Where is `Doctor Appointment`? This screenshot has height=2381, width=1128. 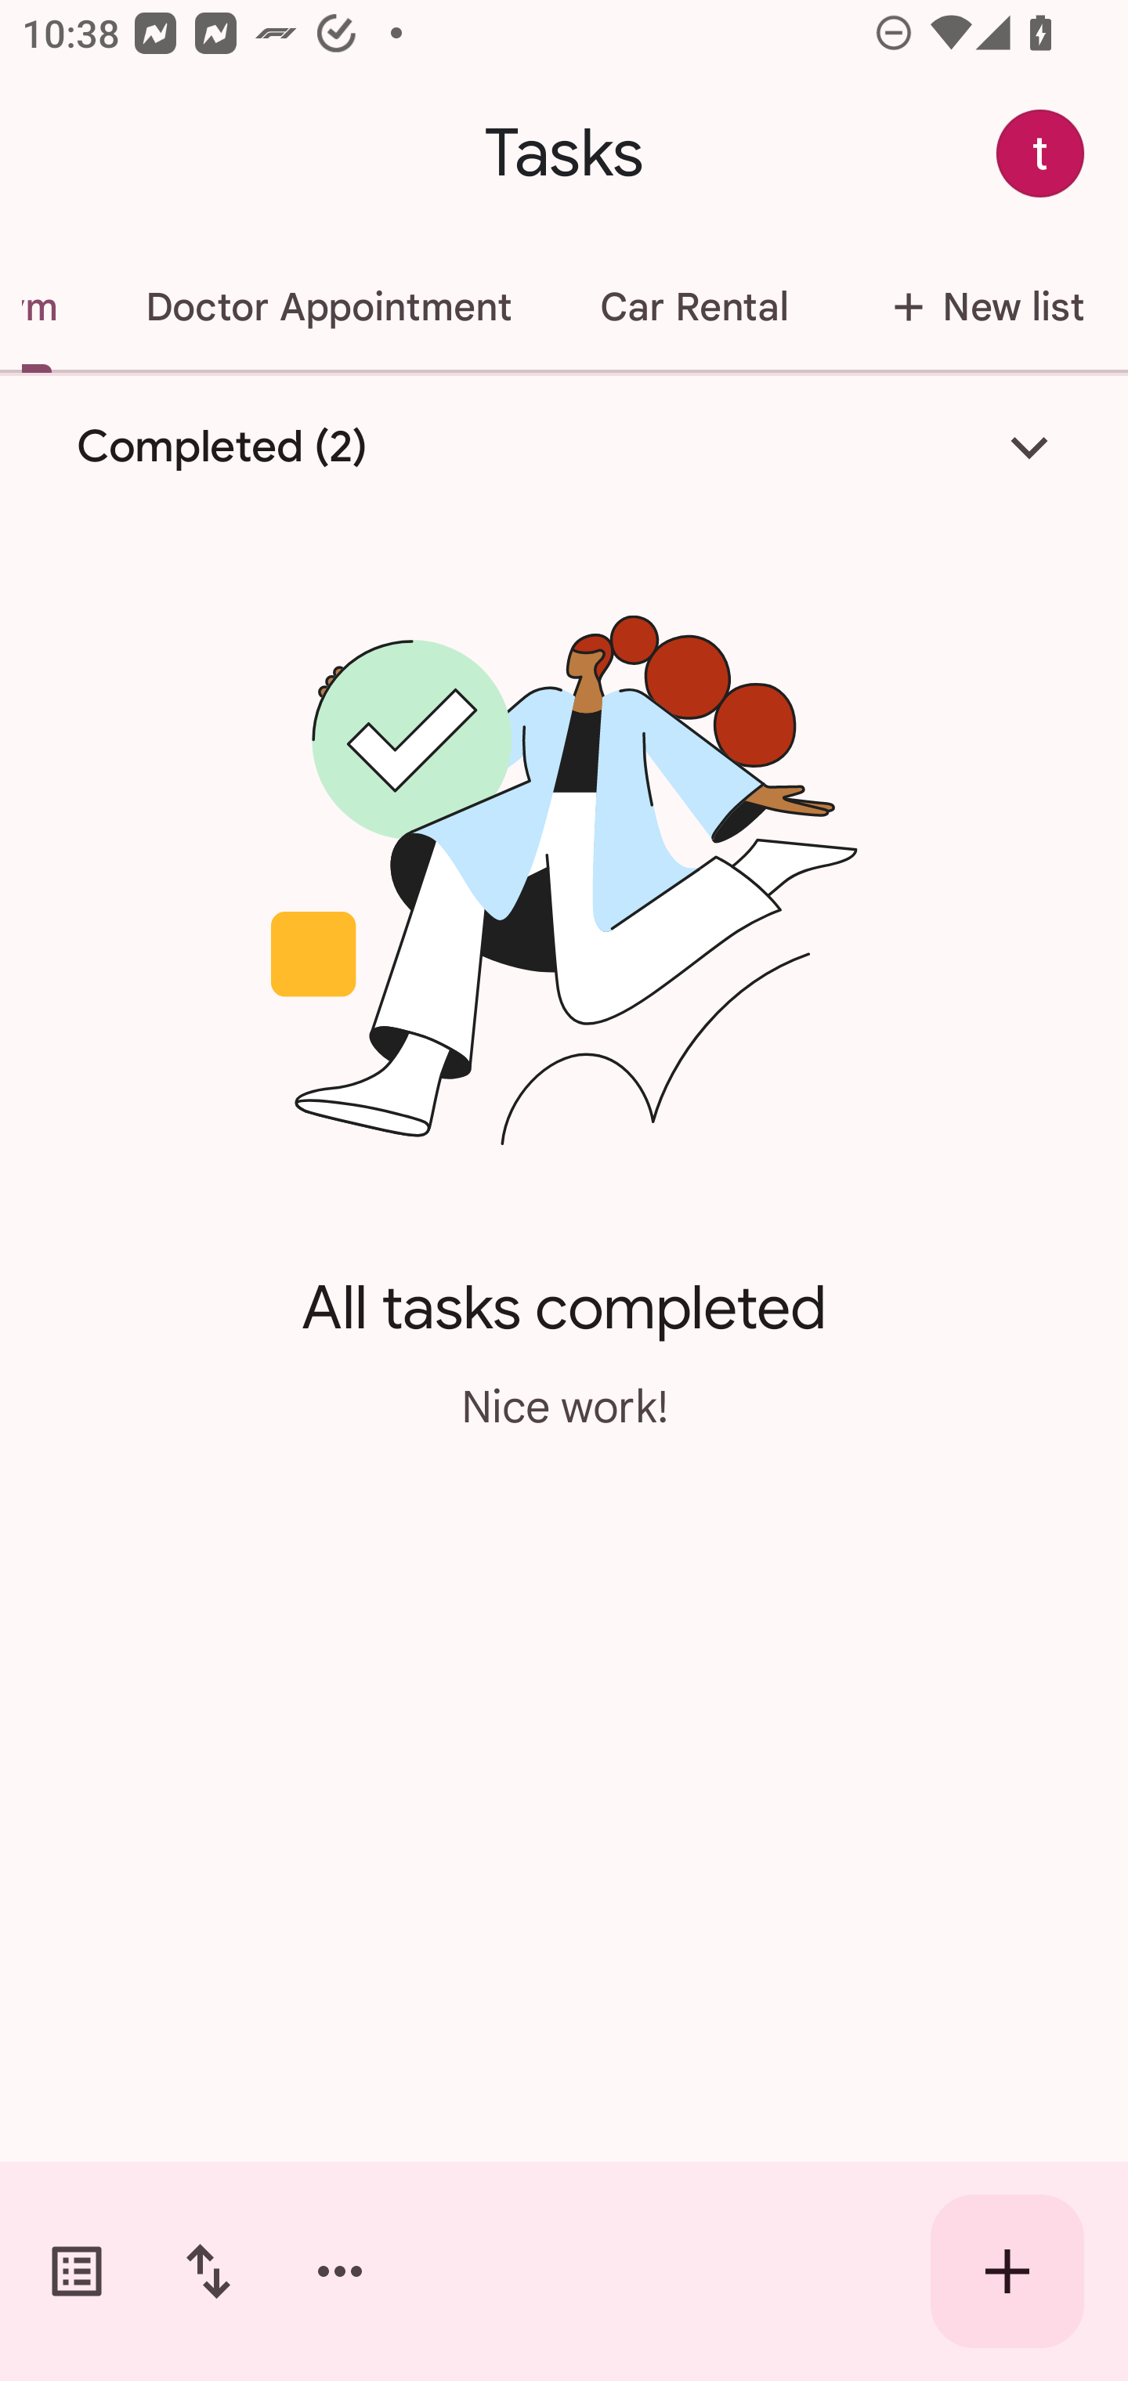 Doctor Appointment is located at coordinates (327, 307).